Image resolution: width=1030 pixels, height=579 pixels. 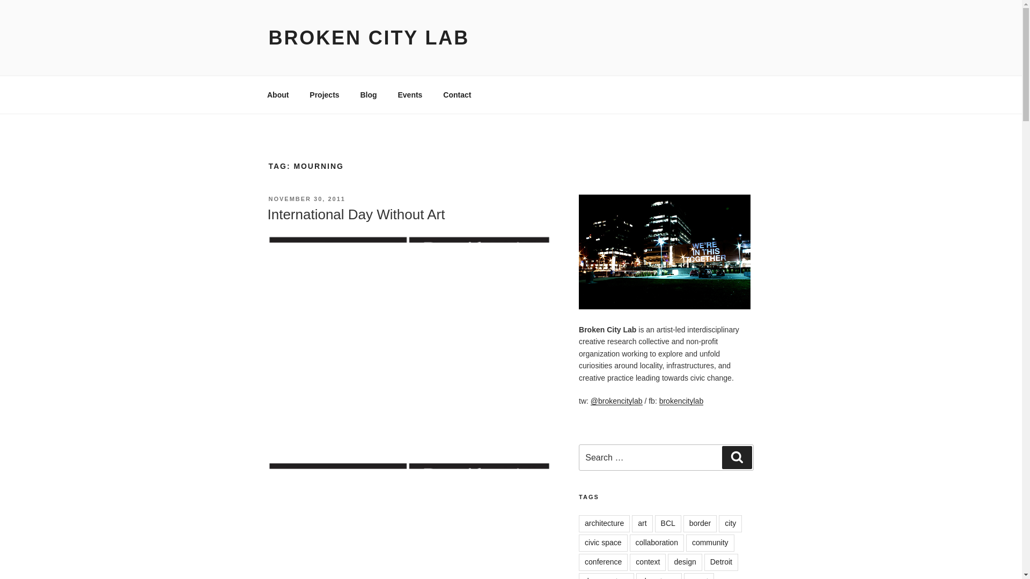 I want to click on Search, so click(x=737, y=457).